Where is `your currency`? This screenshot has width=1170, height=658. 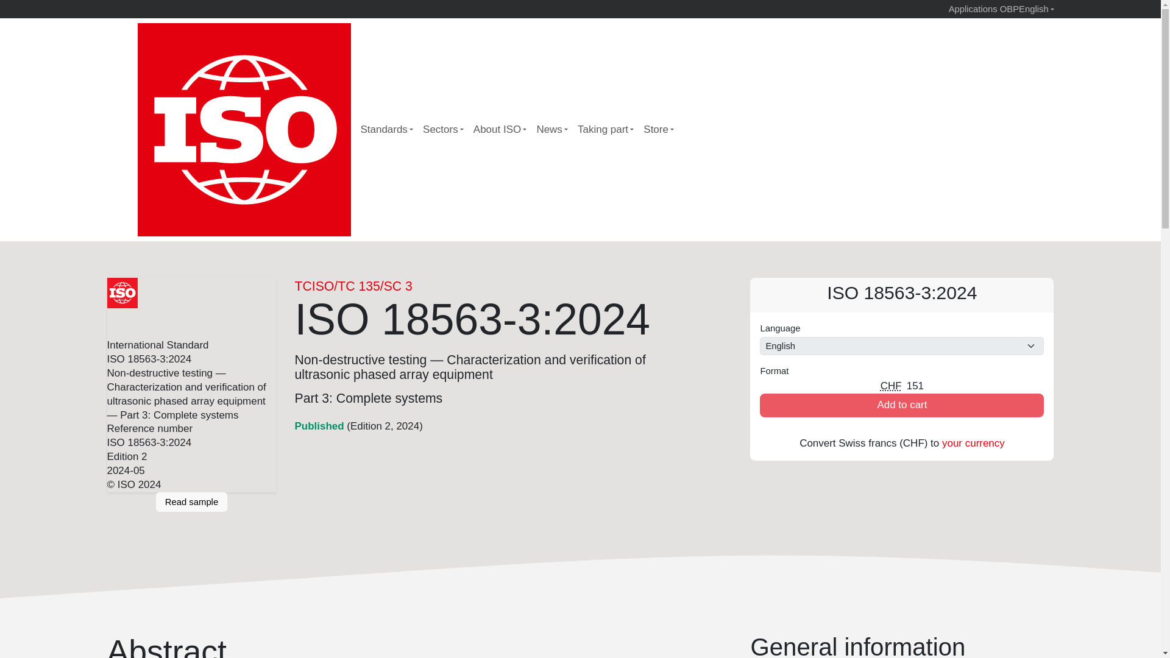
your currency is located at coordinates (973, 443).